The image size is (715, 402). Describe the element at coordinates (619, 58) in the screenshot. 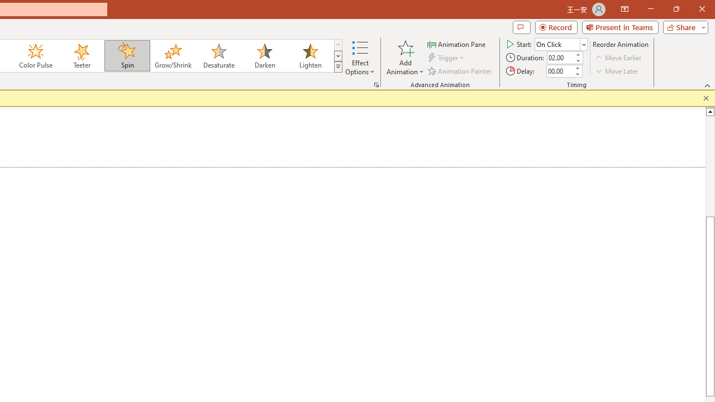

I see `Move Earlier` at that location.